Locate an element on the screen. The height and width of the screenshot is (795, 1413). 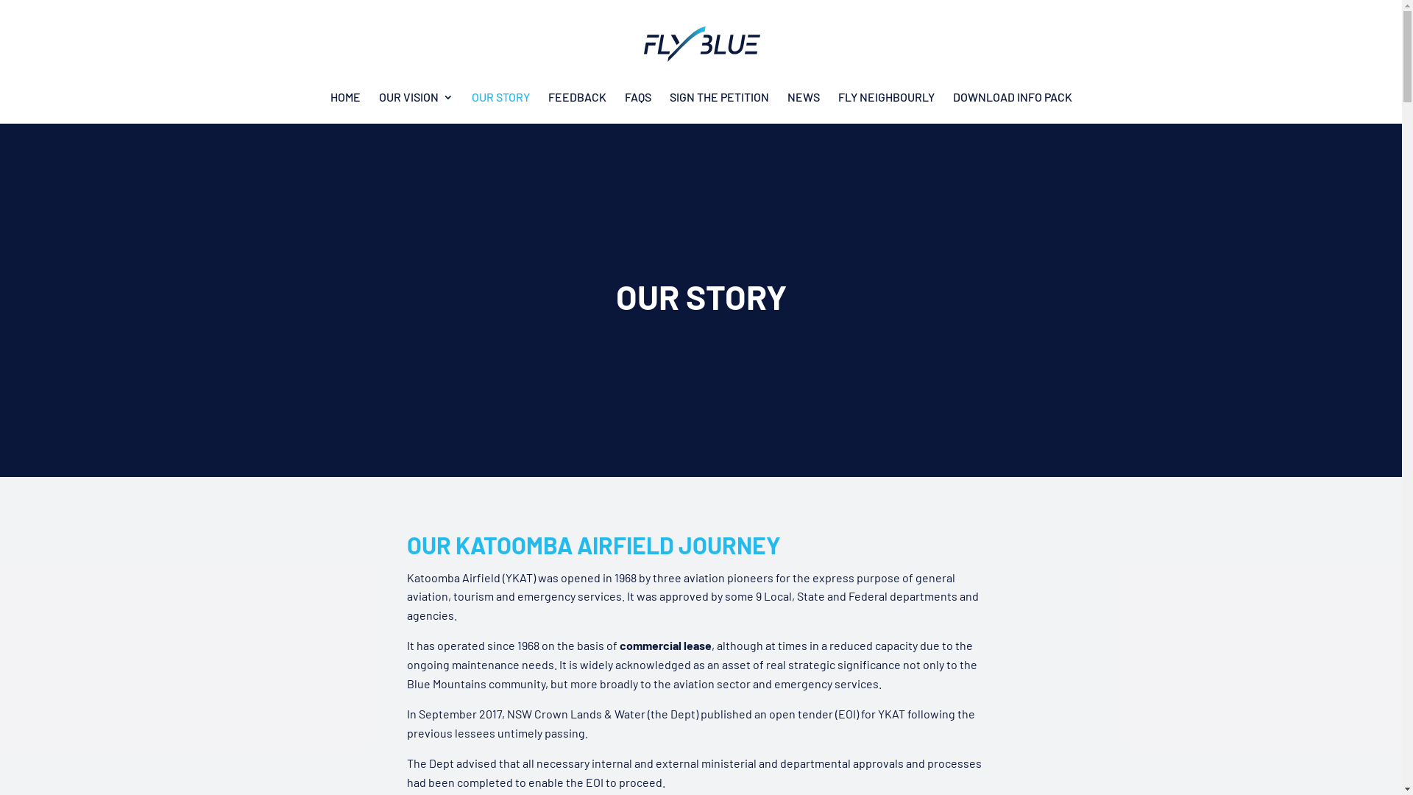
NEWS is located at coordinates (804, 105).